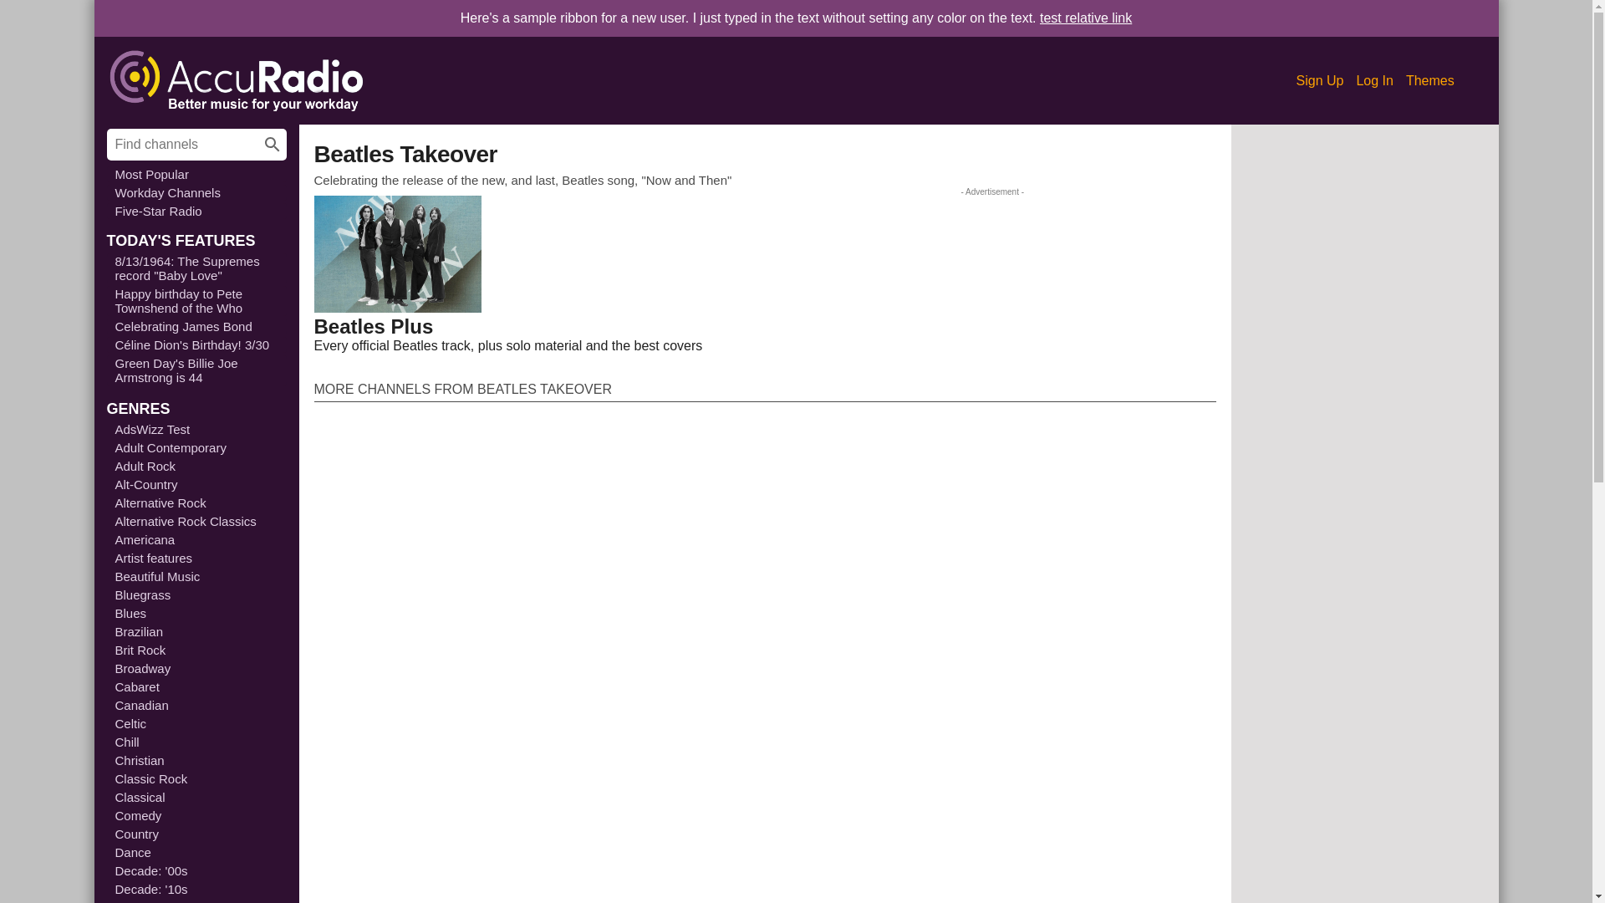 The height and width of the screenshot is (903, 1605). What do you see at coordinates (197, 466) in the screenshot?
I see `Adult Rock` at bounding box center [197, 466].